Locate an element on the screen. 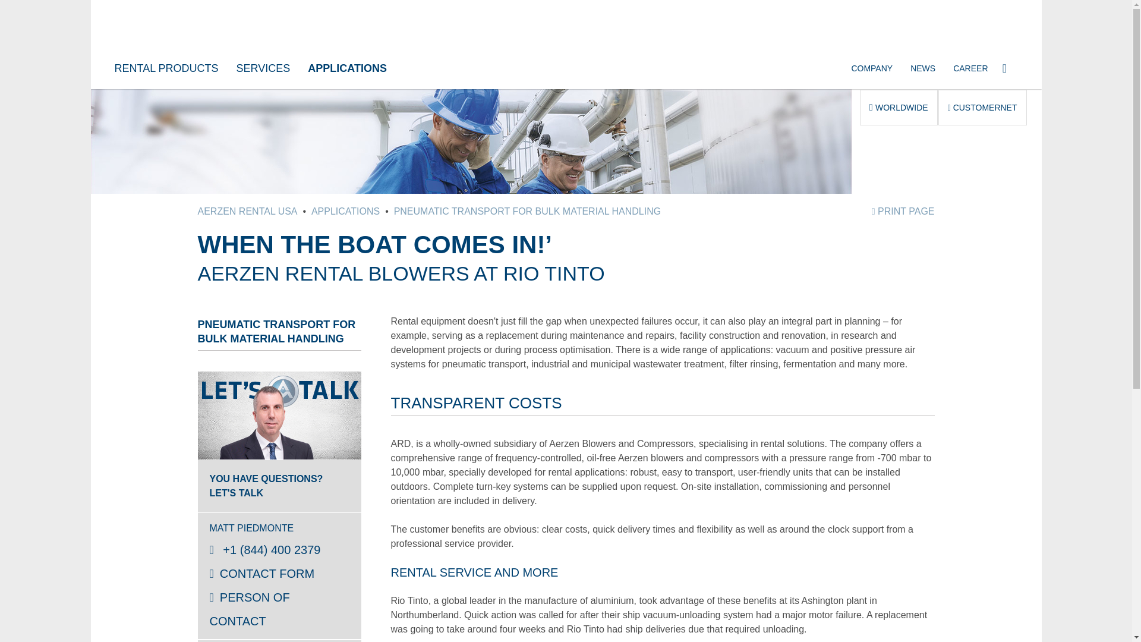 The width and height of the screenshot is (1141, 642). SERVICES is located at coordinates (263, 68).